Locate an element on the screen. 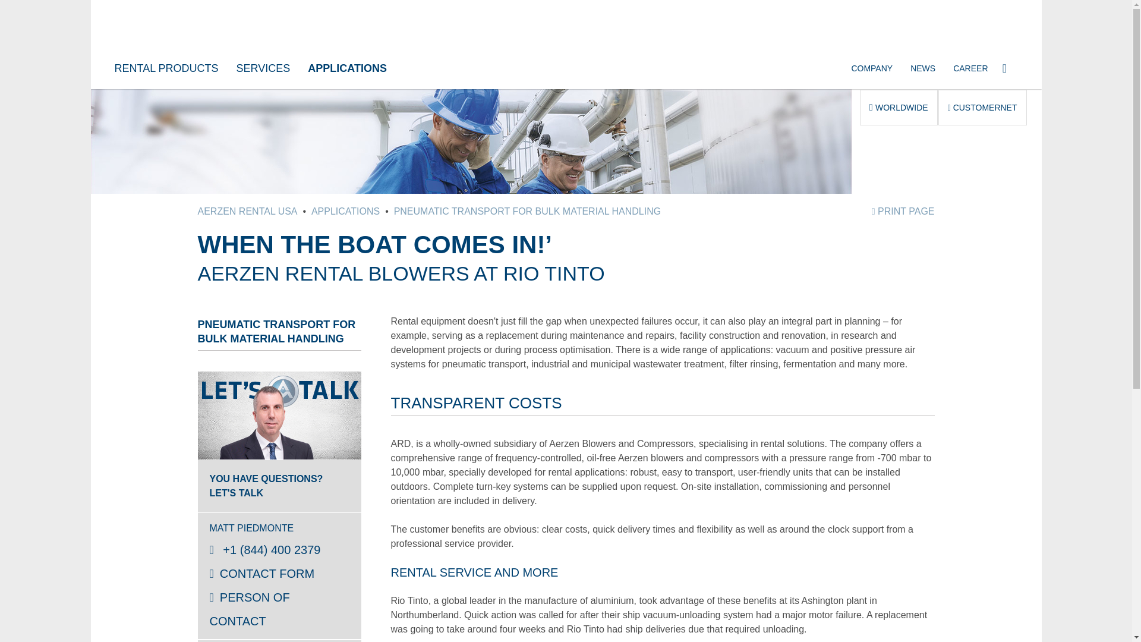 The width and height of the screenshot is (1141, 642). SERVICES is located at coordinates (263, 68).